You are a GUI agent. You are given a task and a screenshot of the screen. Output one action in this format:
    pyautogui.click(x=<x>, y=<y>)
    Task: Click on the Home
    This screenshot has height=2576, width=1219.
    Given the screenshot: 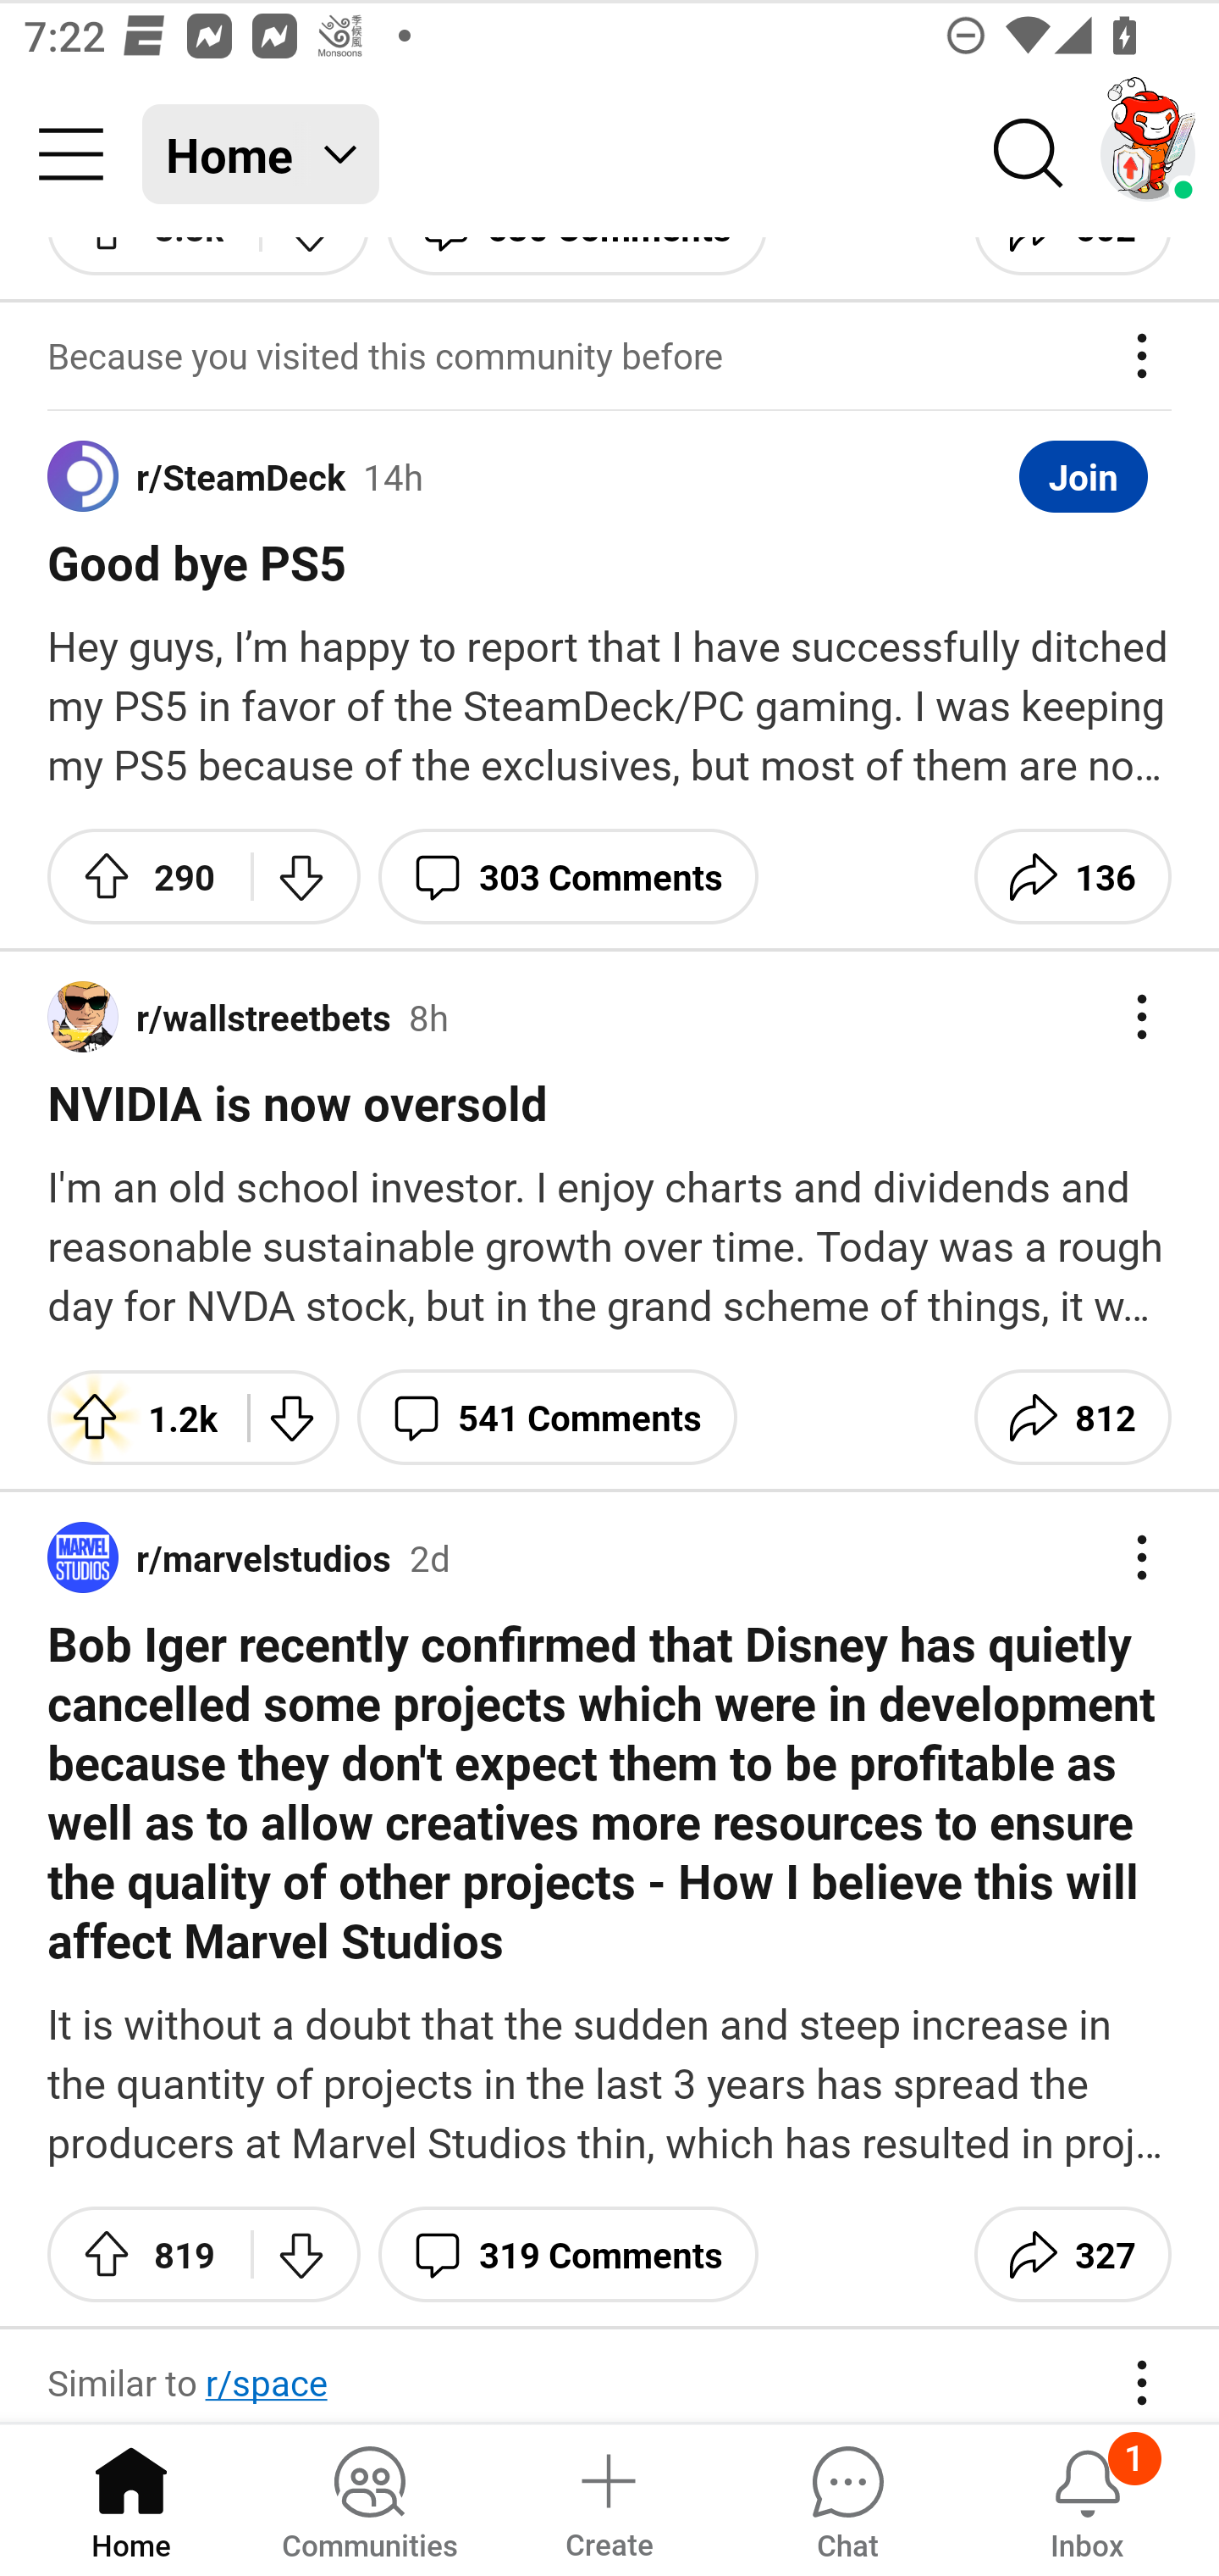 What is the action you would take?
    pyautogui.click(x=131, y=2498)
    